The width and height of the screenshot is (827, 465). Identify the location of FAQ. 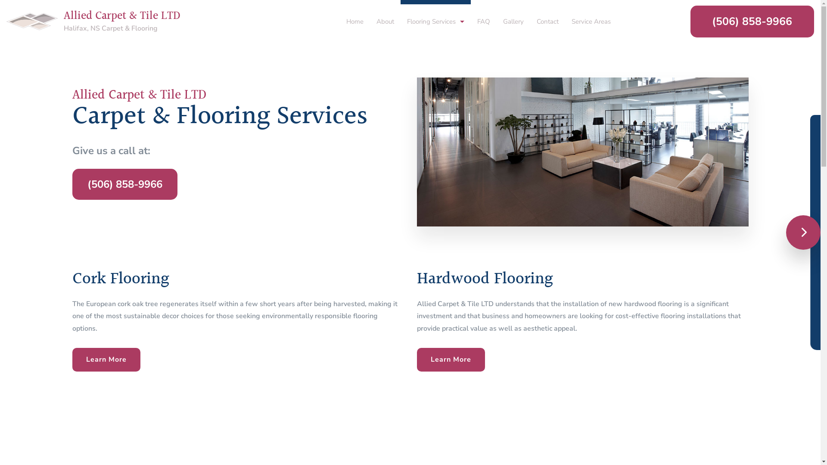
(484, 15).